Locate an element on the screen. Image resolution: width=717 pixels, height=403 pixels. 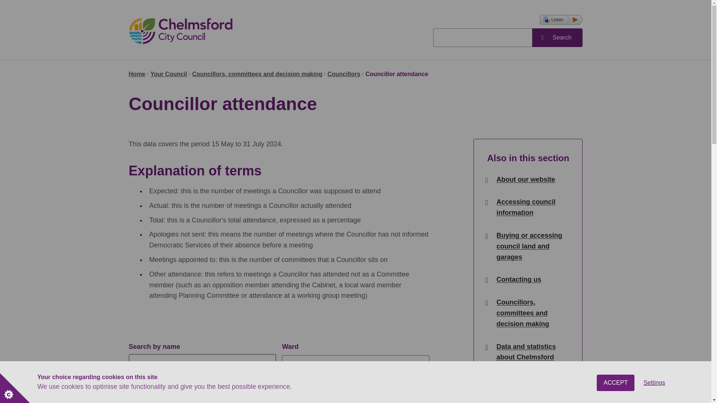
Your Council is located at coordinates (169, 74).